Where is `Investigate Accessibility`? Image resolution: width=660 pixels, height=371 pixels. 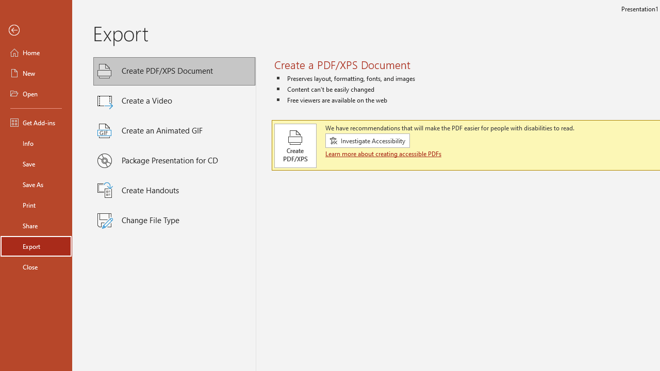
Investigate Accessibility is located at coordinates (367, 141).